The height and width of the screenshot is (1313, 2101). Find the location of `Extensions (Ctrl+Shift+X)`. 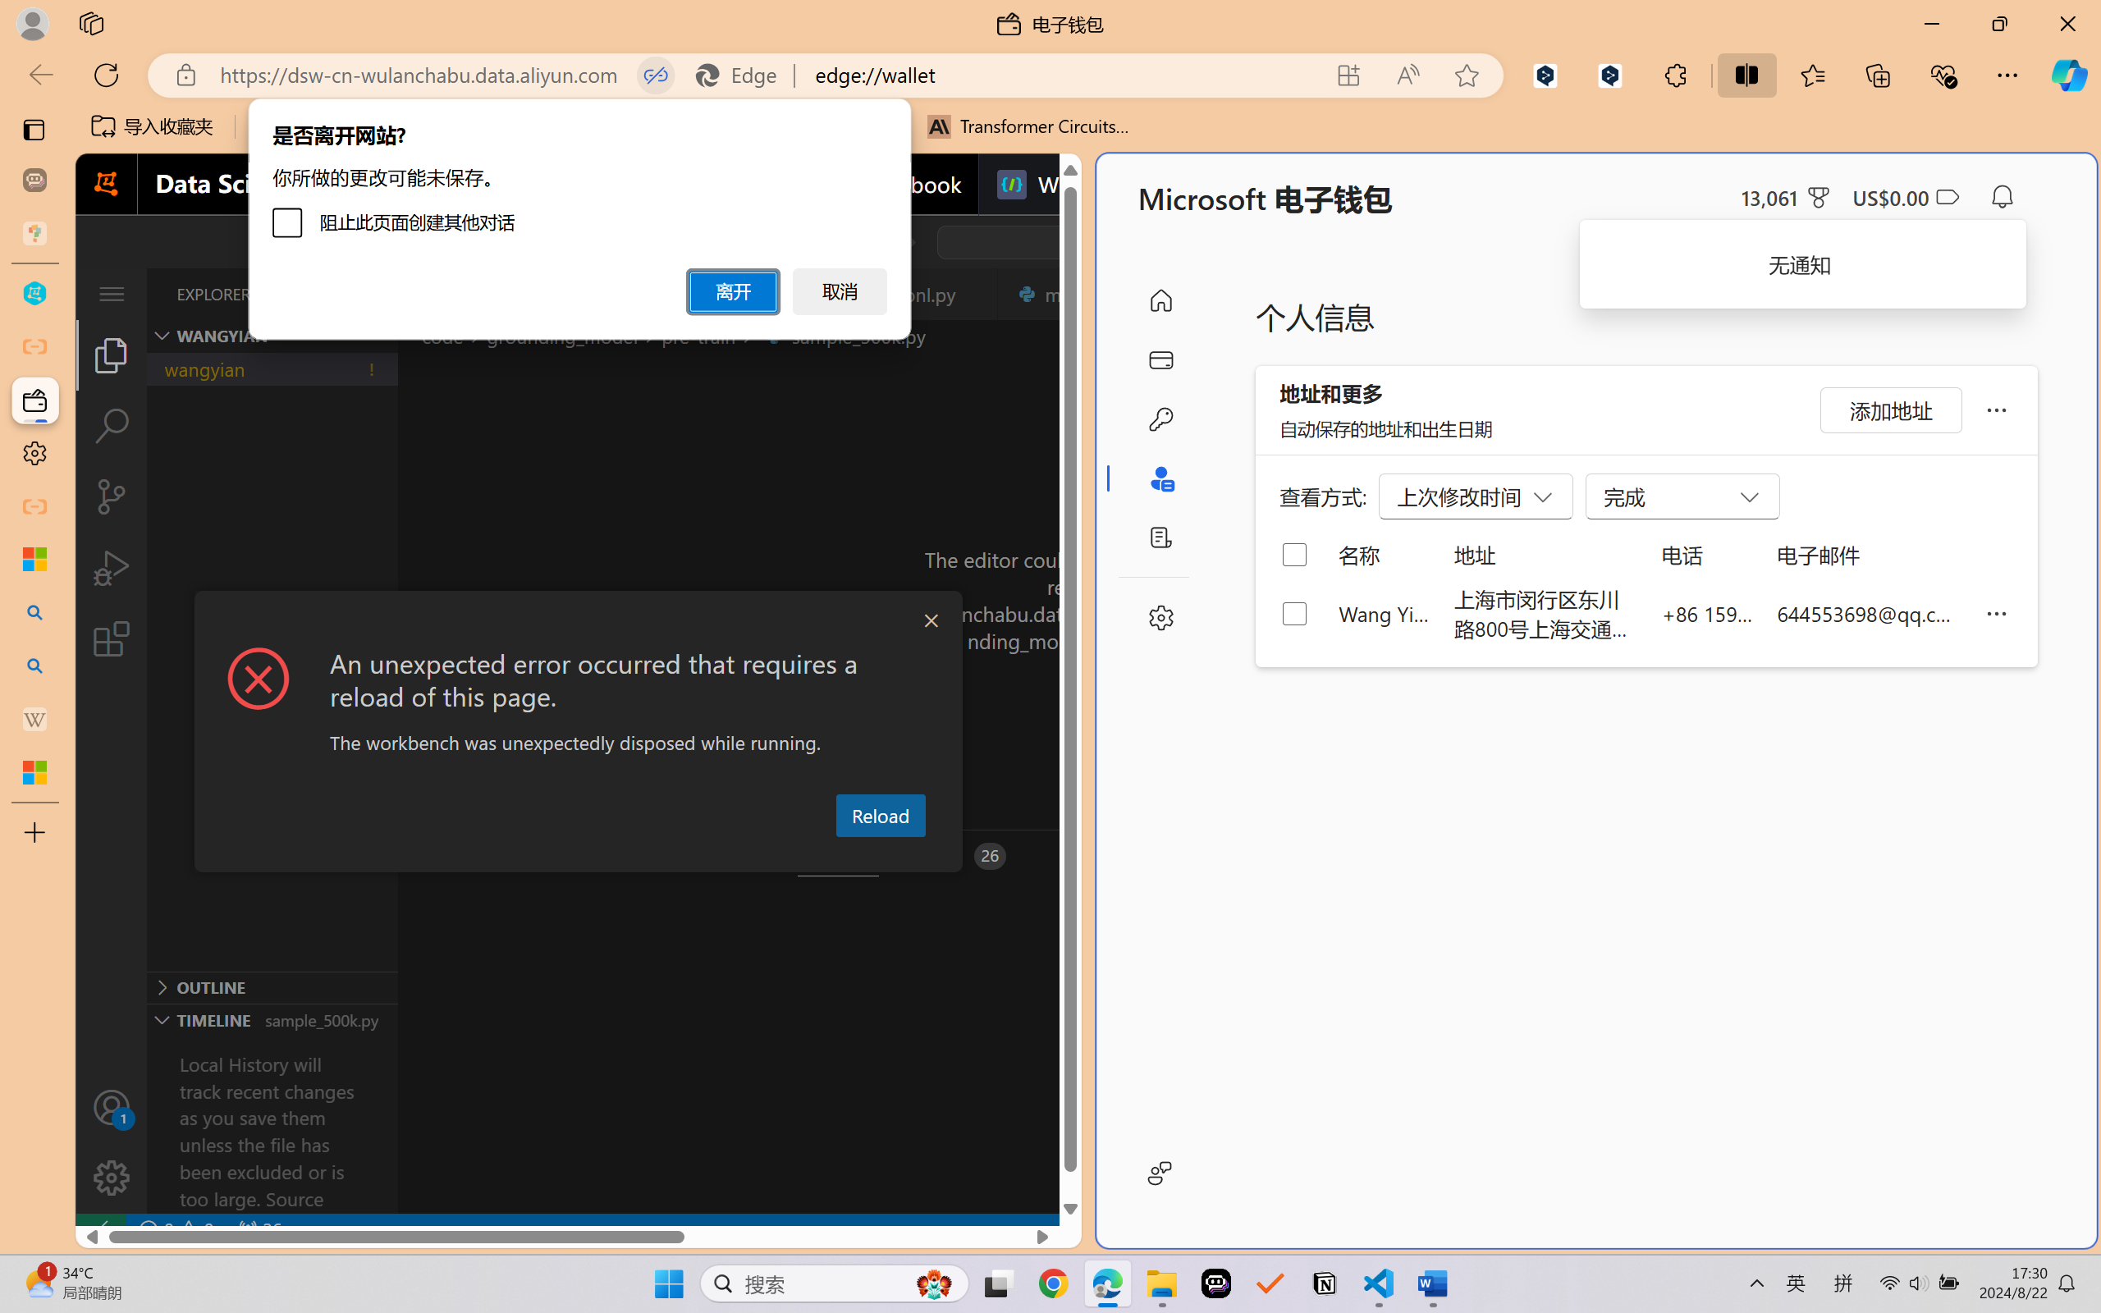

Extensions (Ctrl+Shift+X) is located at coordinates (112, 638).